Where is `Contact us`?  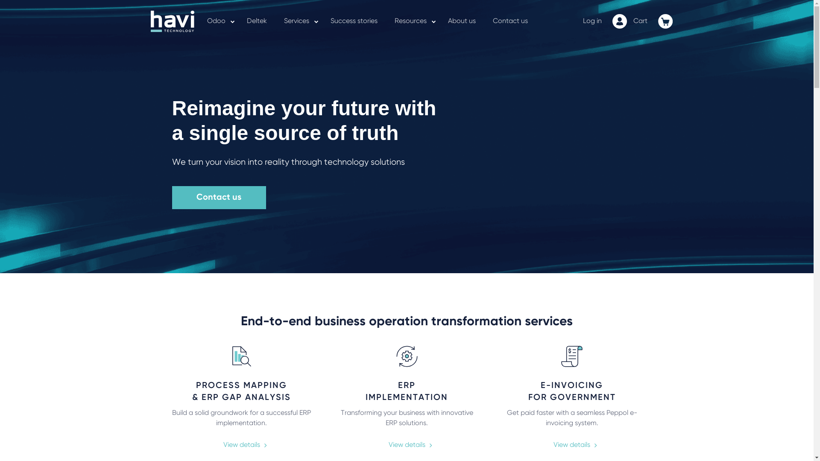 Contact us is located at coordinates (510, 21).